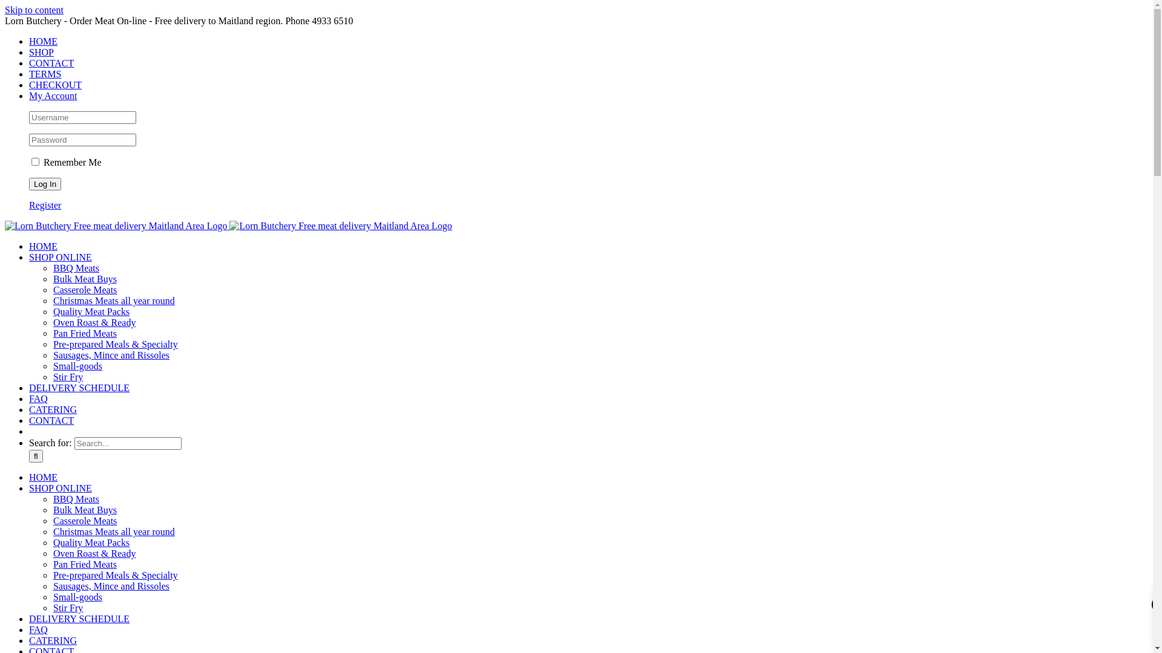 The image size is (1162, 653). What do you see at coordinates (94, 323) in the screenshot?
I see `Oven Roast & Ready` at bounding box center [94, 323].